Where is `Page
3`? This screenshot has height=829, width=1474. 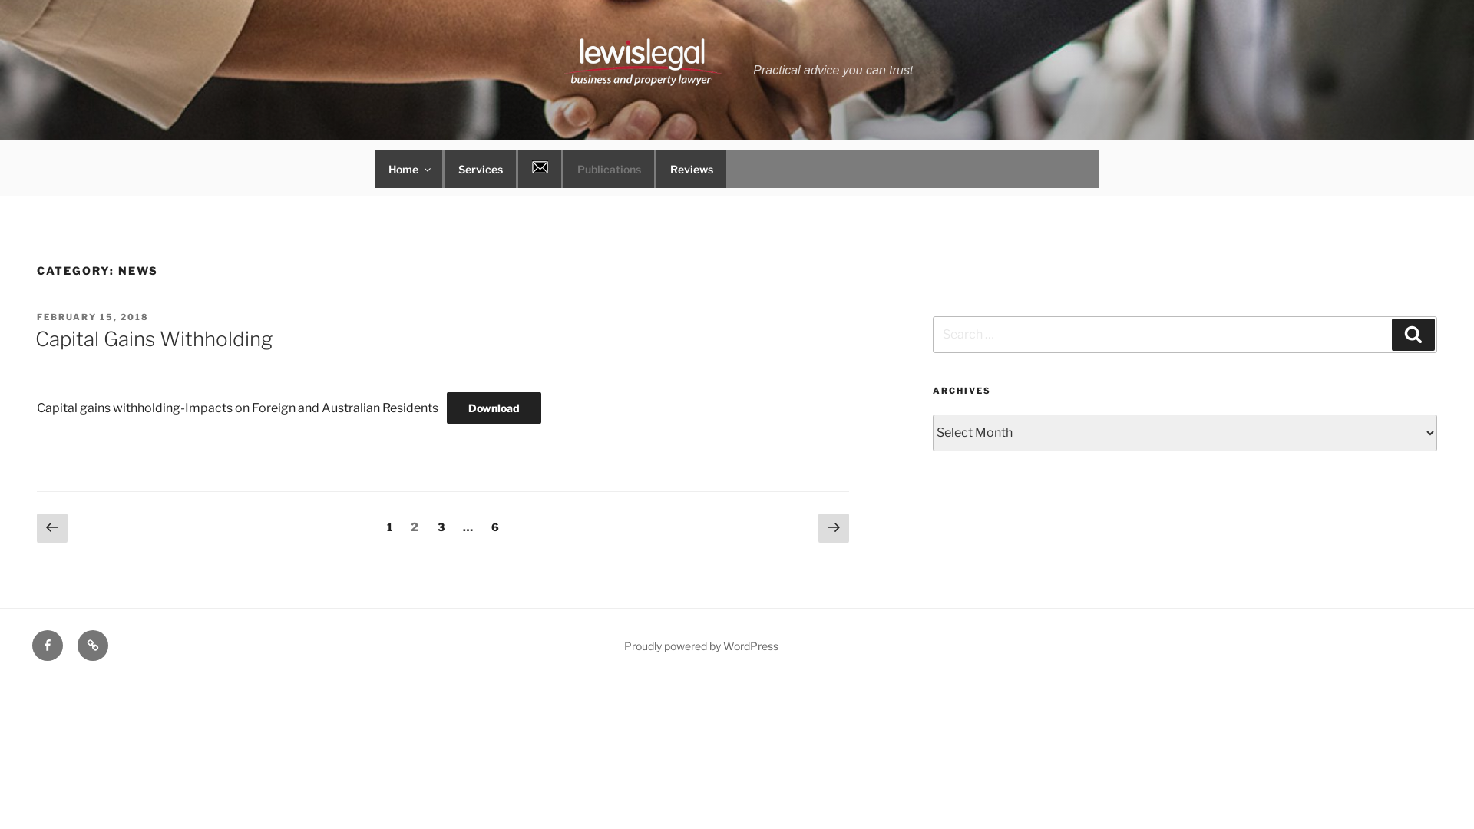 Page
3 is located at coordinates (441, 527).